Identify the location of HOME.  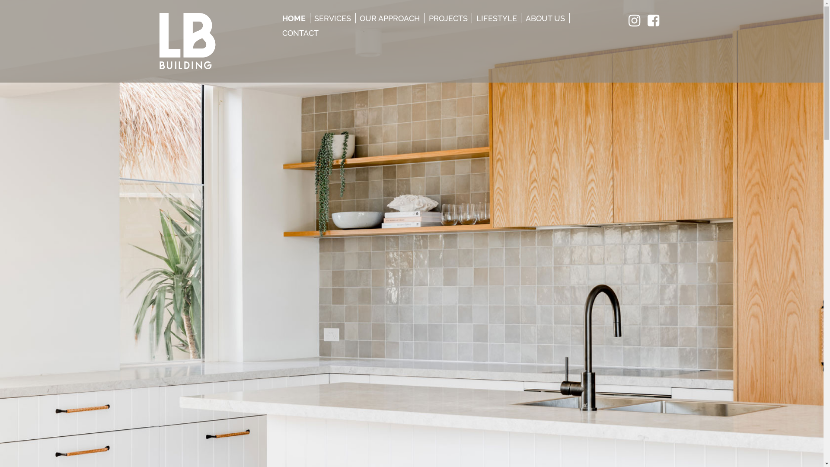
(294, 18).